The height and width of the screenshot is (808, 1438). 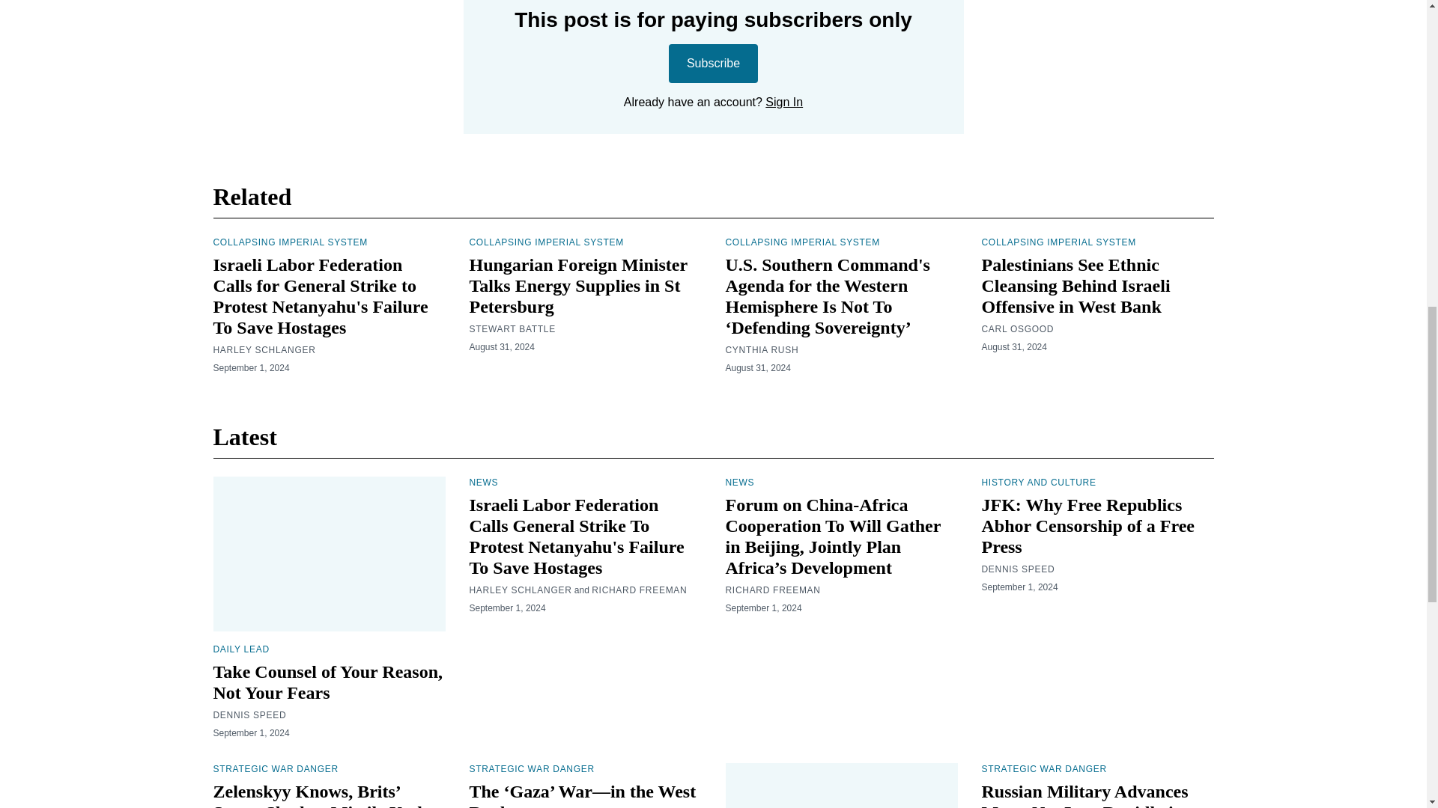 I want to click on Subscribe, so click(x=713, y=64).